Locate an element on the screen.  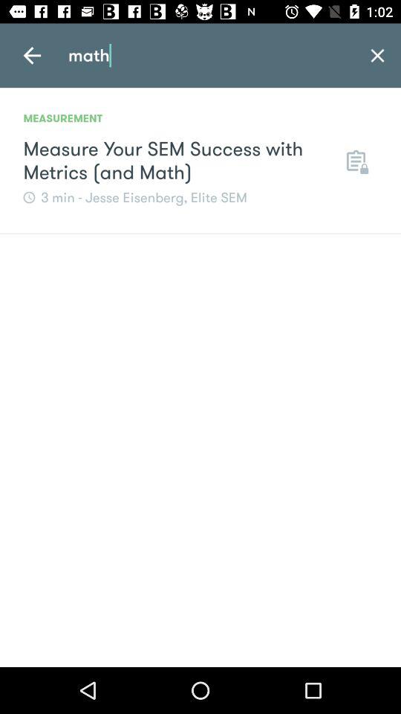
launch icon next to the math is located at coordinates (32, 55).